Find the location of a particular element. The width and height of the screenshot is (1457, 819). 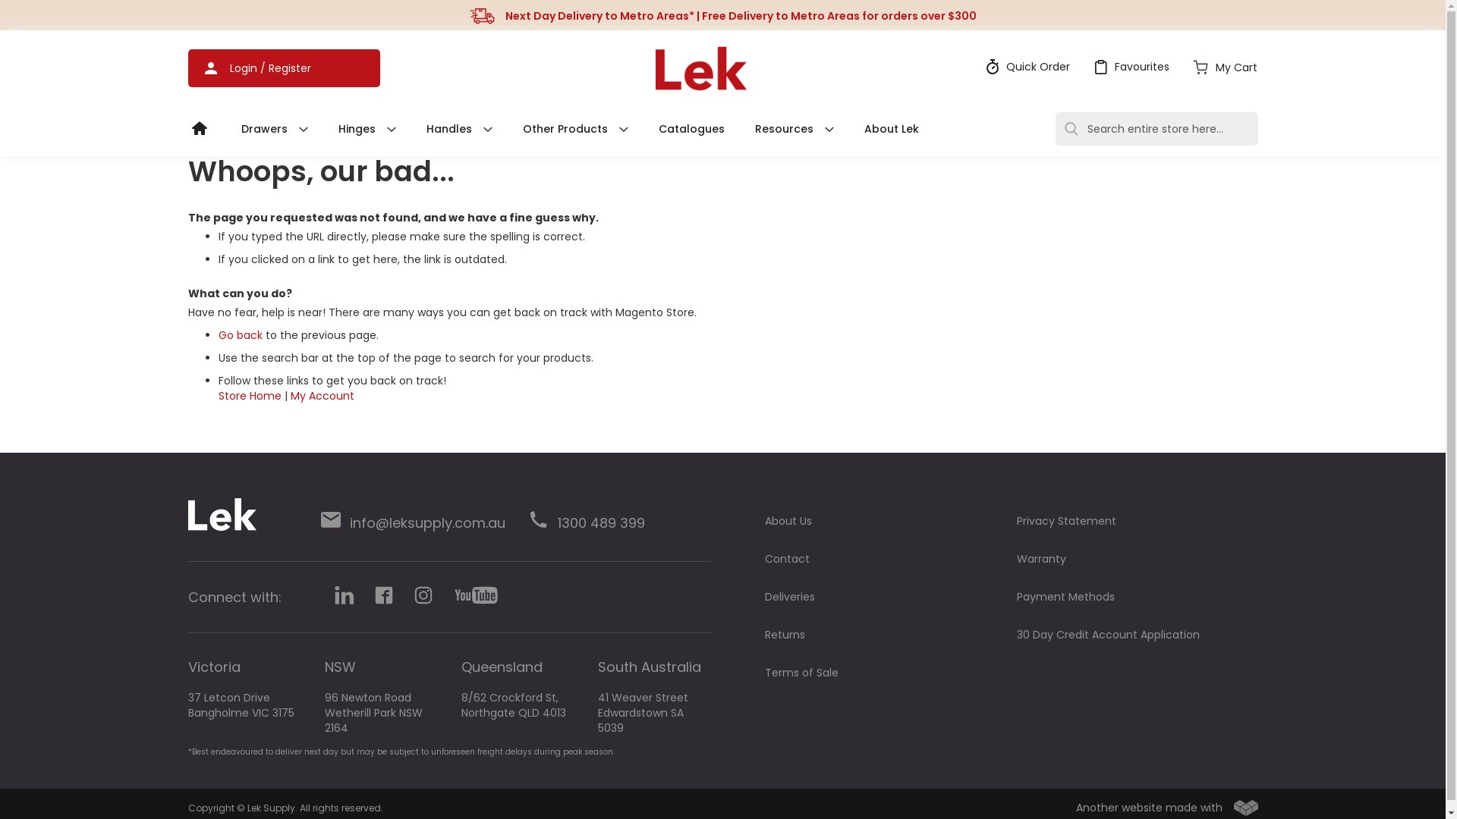

Contact is located at coordinates (788, 559).